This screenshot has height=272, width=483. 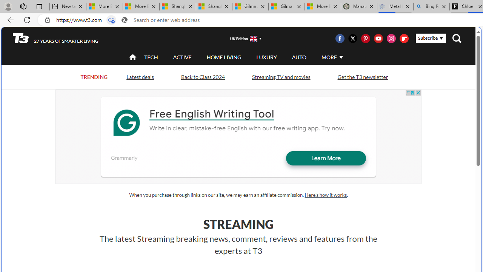 What do you see at coordinates (331, 57) in the screenshot?
I see `MORE ` at bounding box center [331, 57].